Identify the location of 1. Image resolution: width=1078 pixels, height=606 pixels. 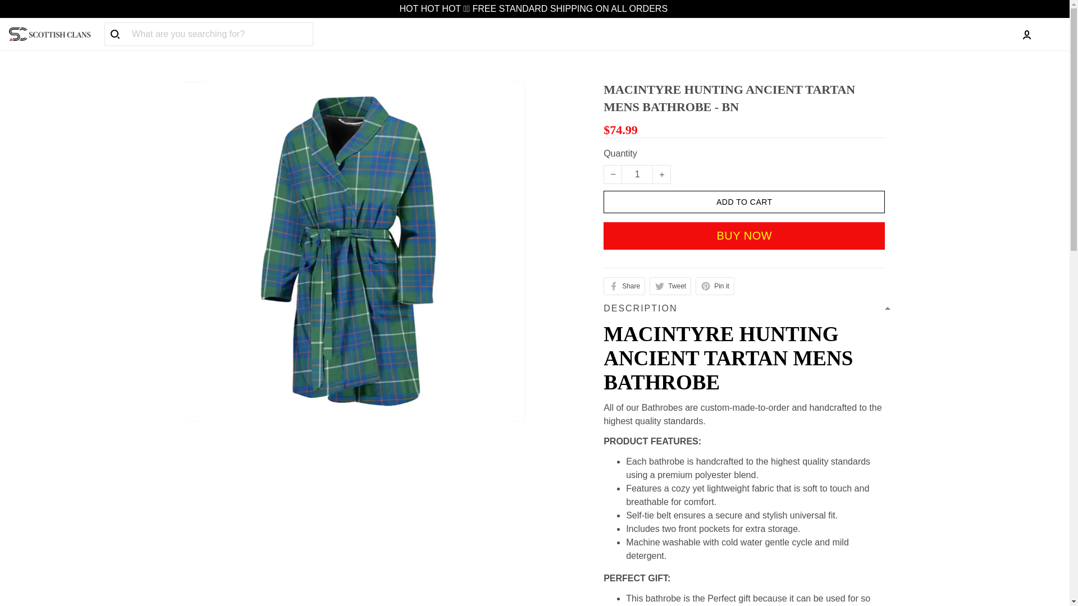
(637, 174).